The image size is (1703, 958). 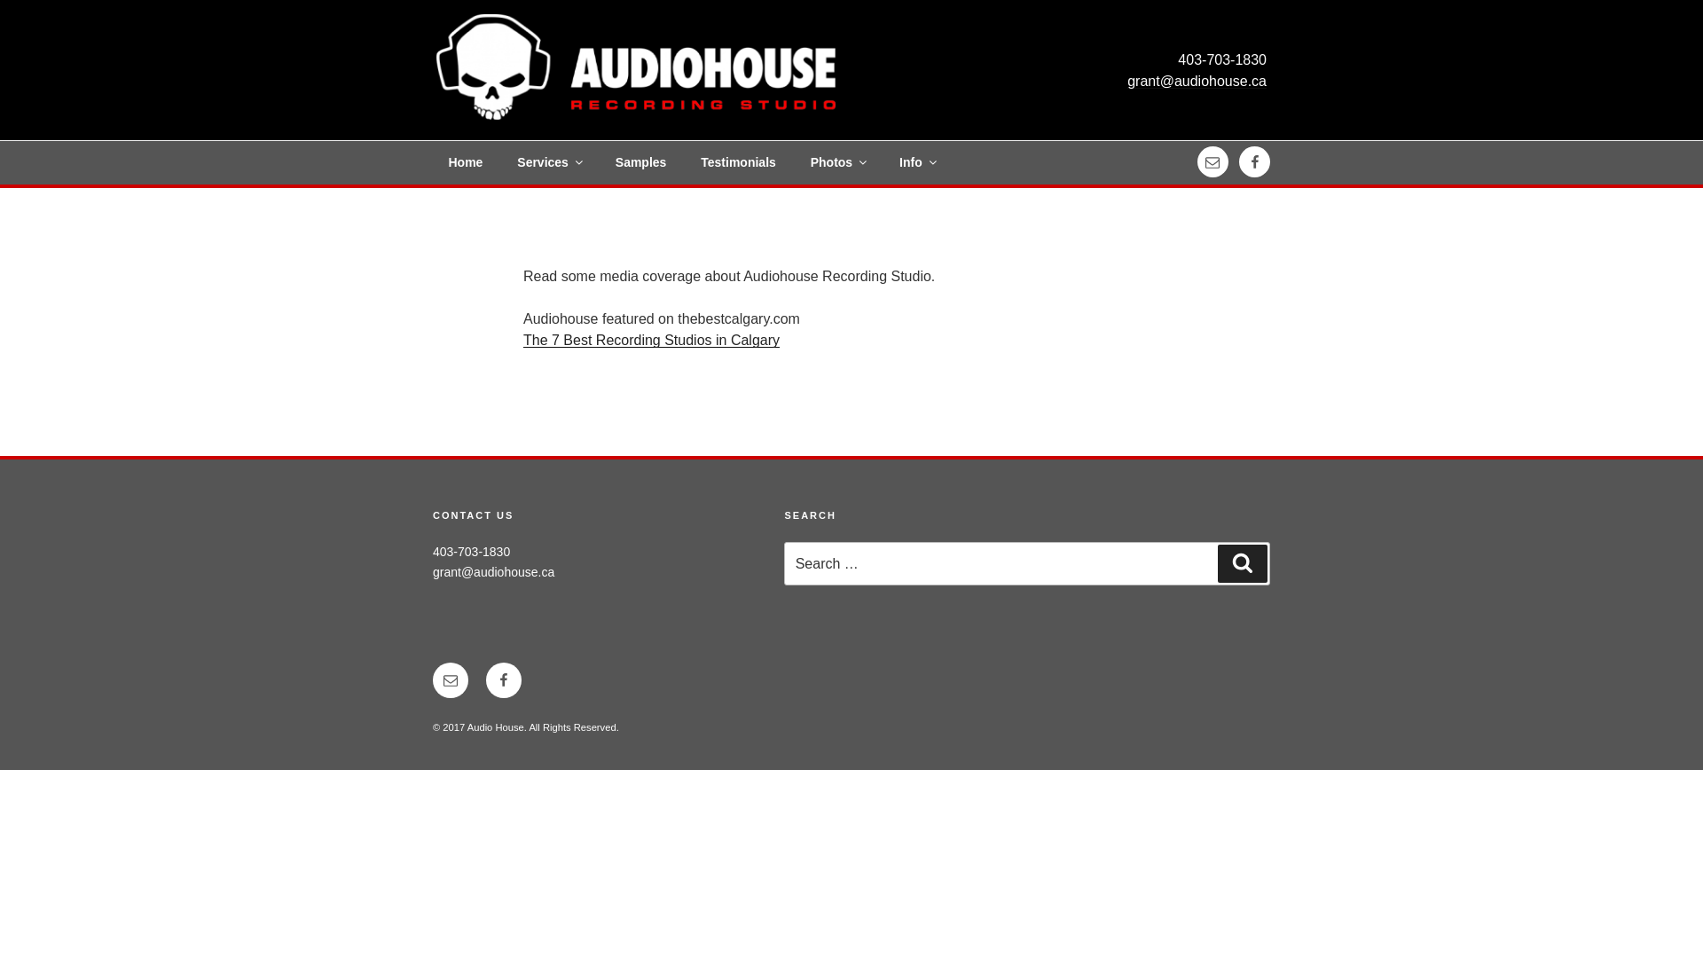 I want to click on Skip to content, so click(x=0, y=0).